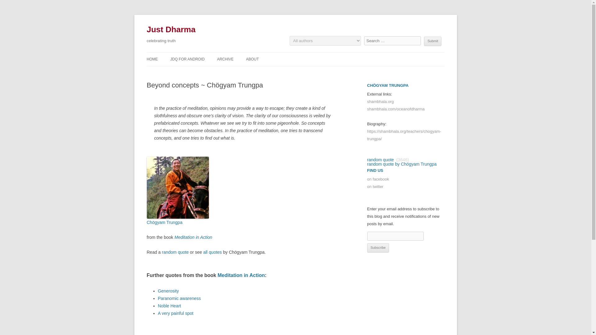 Image resolution: width=596 pixels, height=335 pixels. What do you see at coordinates (252, 59) in the screenshot?
I see `ABOUT` at bounding box center [252, 59].